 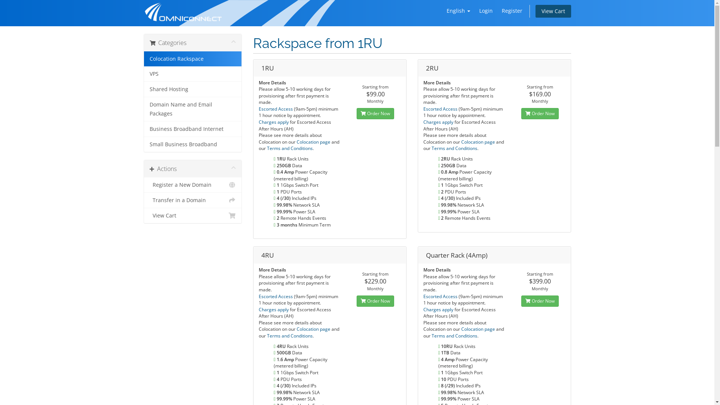 I want to click on Shared Hosting, so click(x=193, y=89).